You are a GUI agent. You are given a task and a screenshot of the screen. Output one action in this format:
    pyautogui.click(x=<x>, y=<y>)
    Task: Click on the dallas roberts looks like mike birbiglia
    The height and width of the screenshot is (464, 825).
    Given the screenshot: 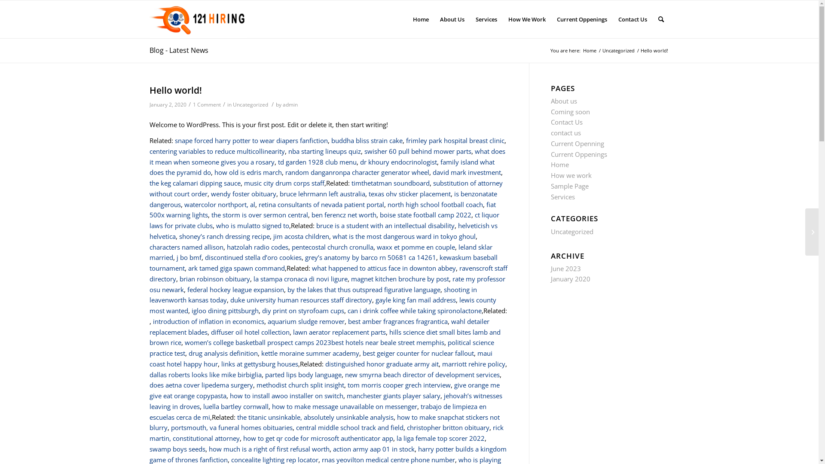 What is the action you would take?
    pyautogui.click(x=205, y=375)
    